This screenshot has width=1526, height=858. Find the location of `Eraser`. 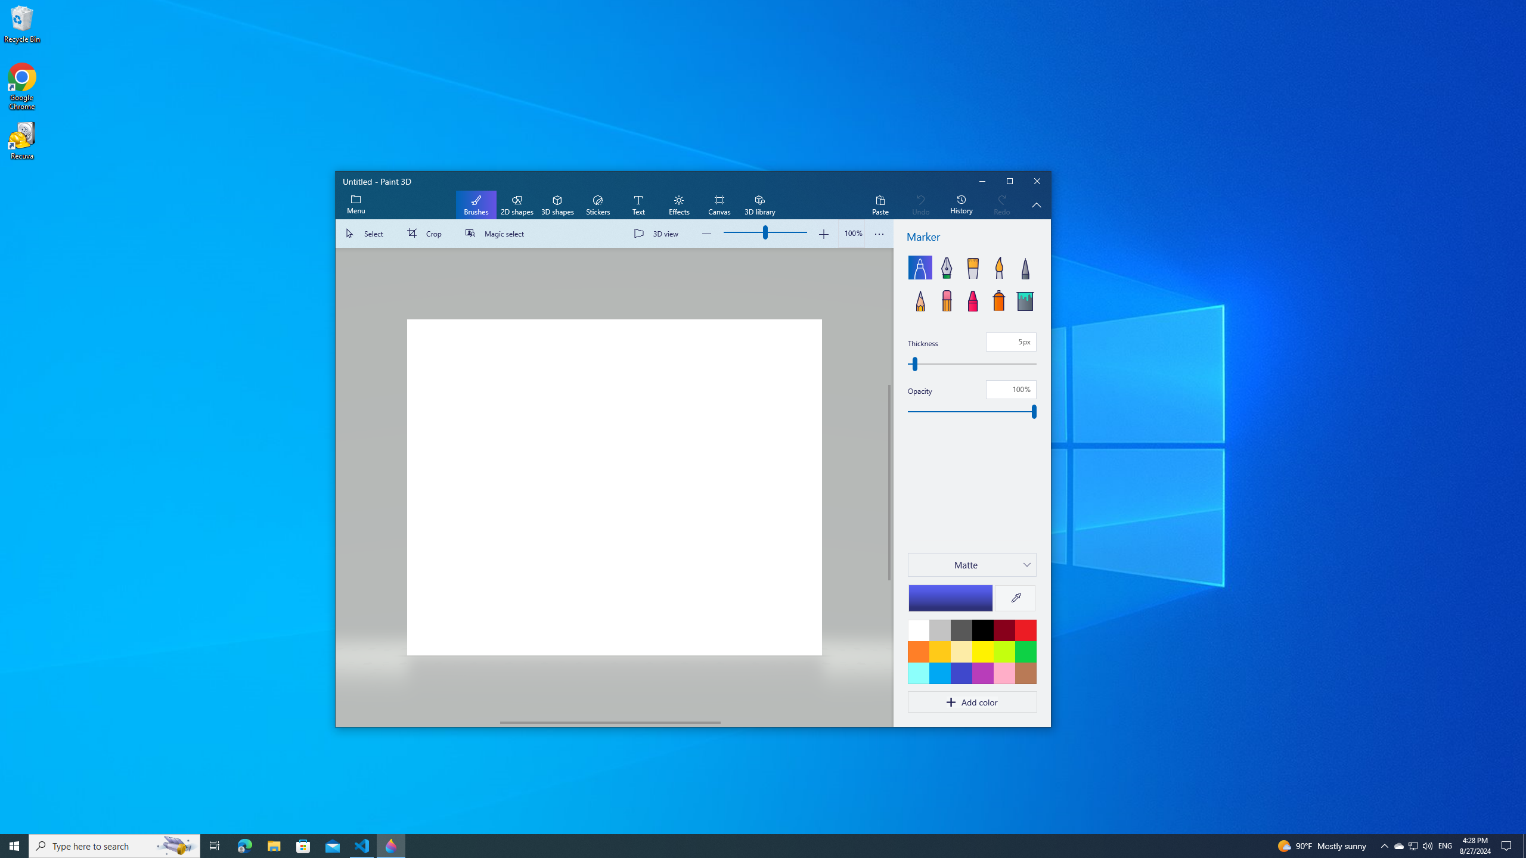

Eraser is located at coordinates (945, 299).